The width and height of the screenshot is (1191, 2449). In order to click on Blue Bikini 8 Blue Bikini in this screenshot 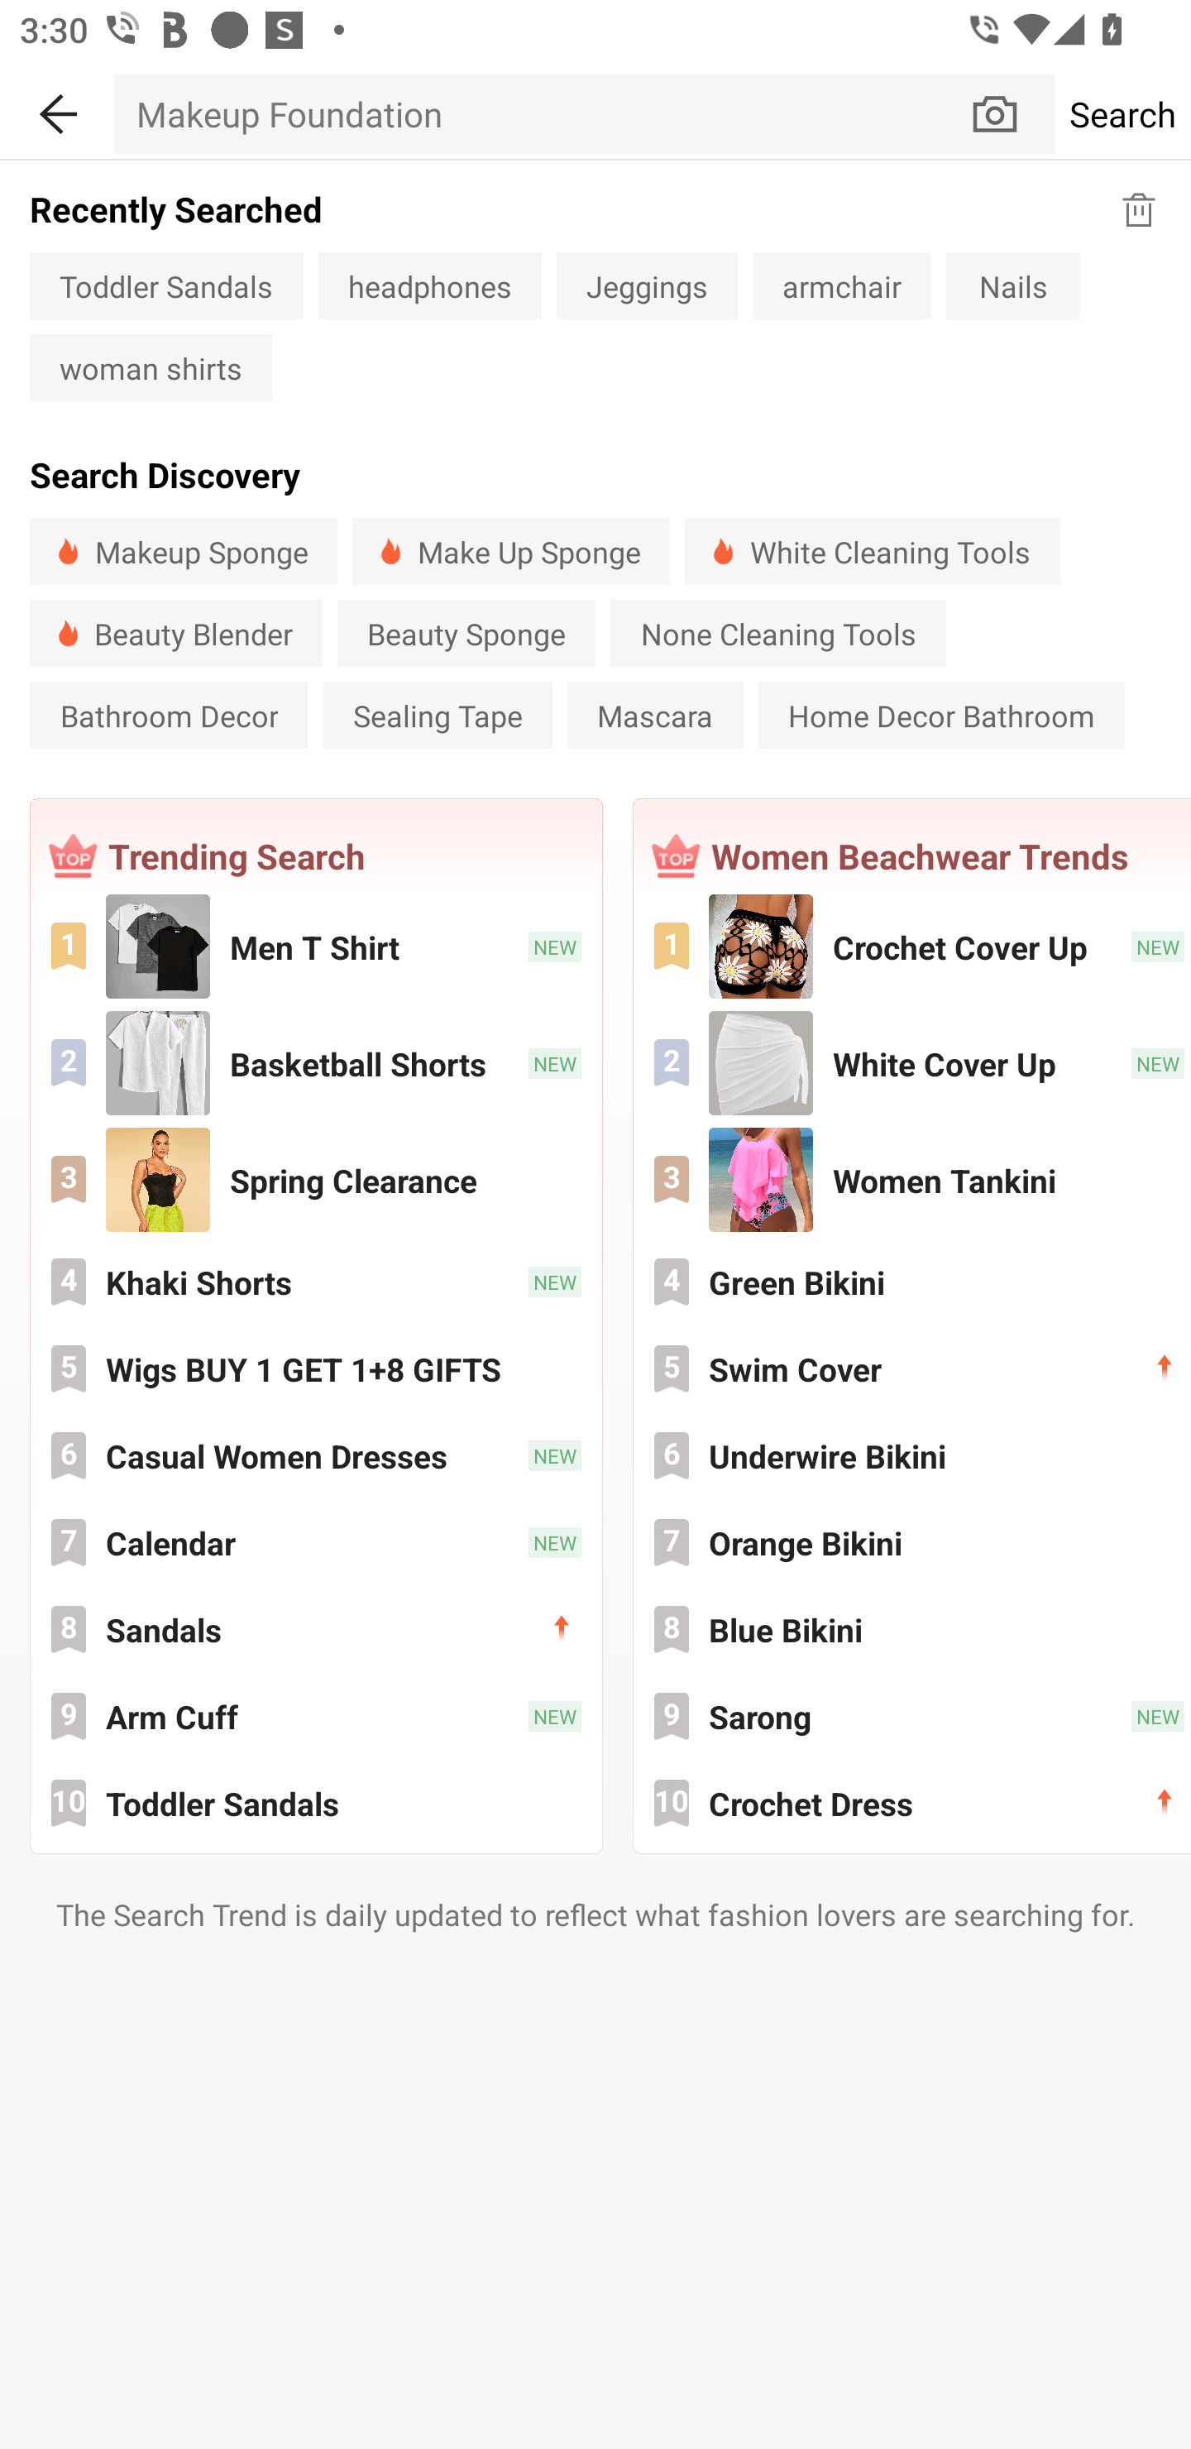, I will do `click(913, 1628)`.